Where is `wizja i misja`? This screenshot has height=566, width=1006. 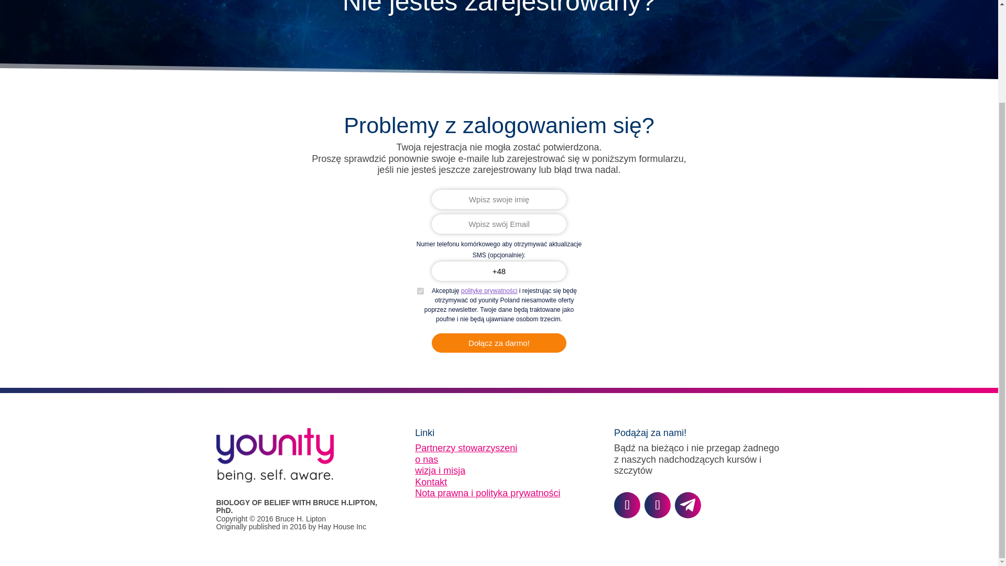 wizja i misja is located at coordinates (440, 471).